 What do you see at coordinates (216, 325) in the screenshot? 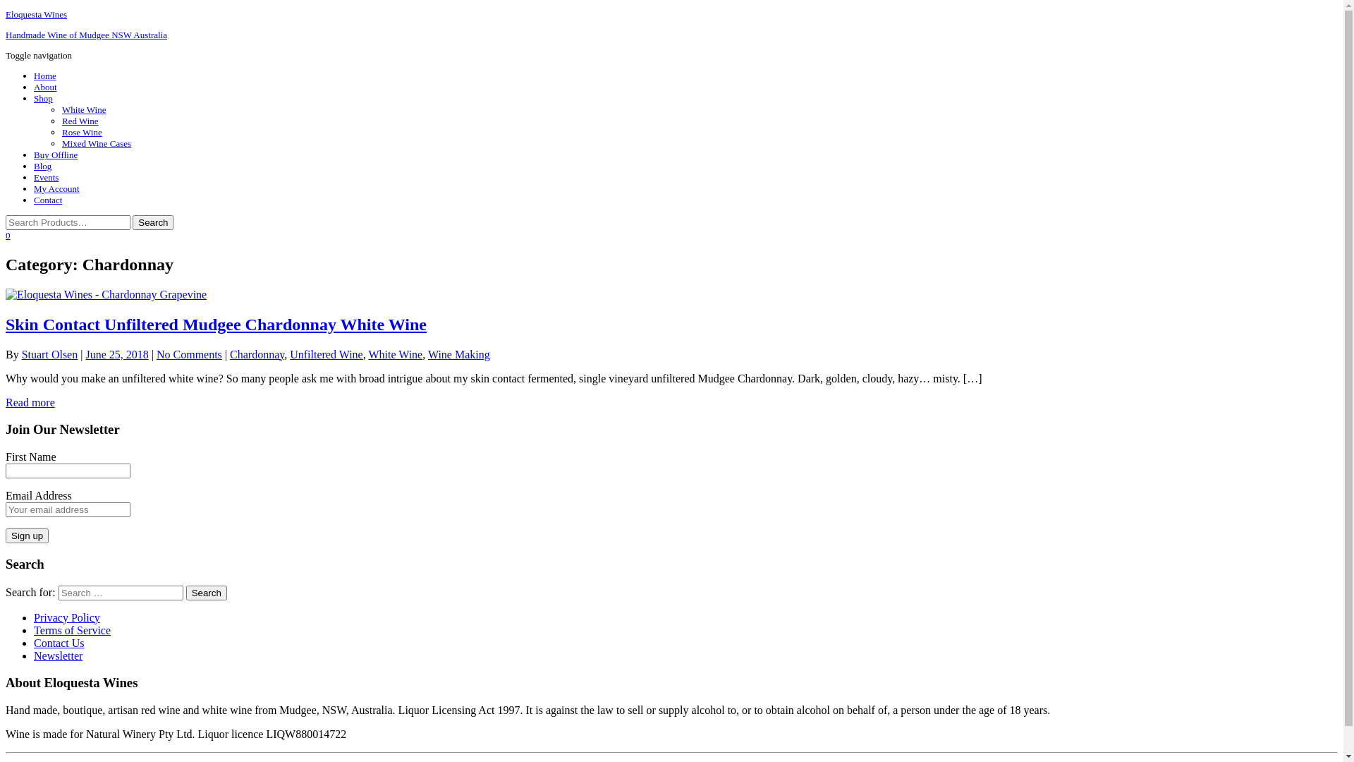
I see `Skin Contact Unfiltered Mudgee Chardonnay White Wine` at bounding box center [216, 325].